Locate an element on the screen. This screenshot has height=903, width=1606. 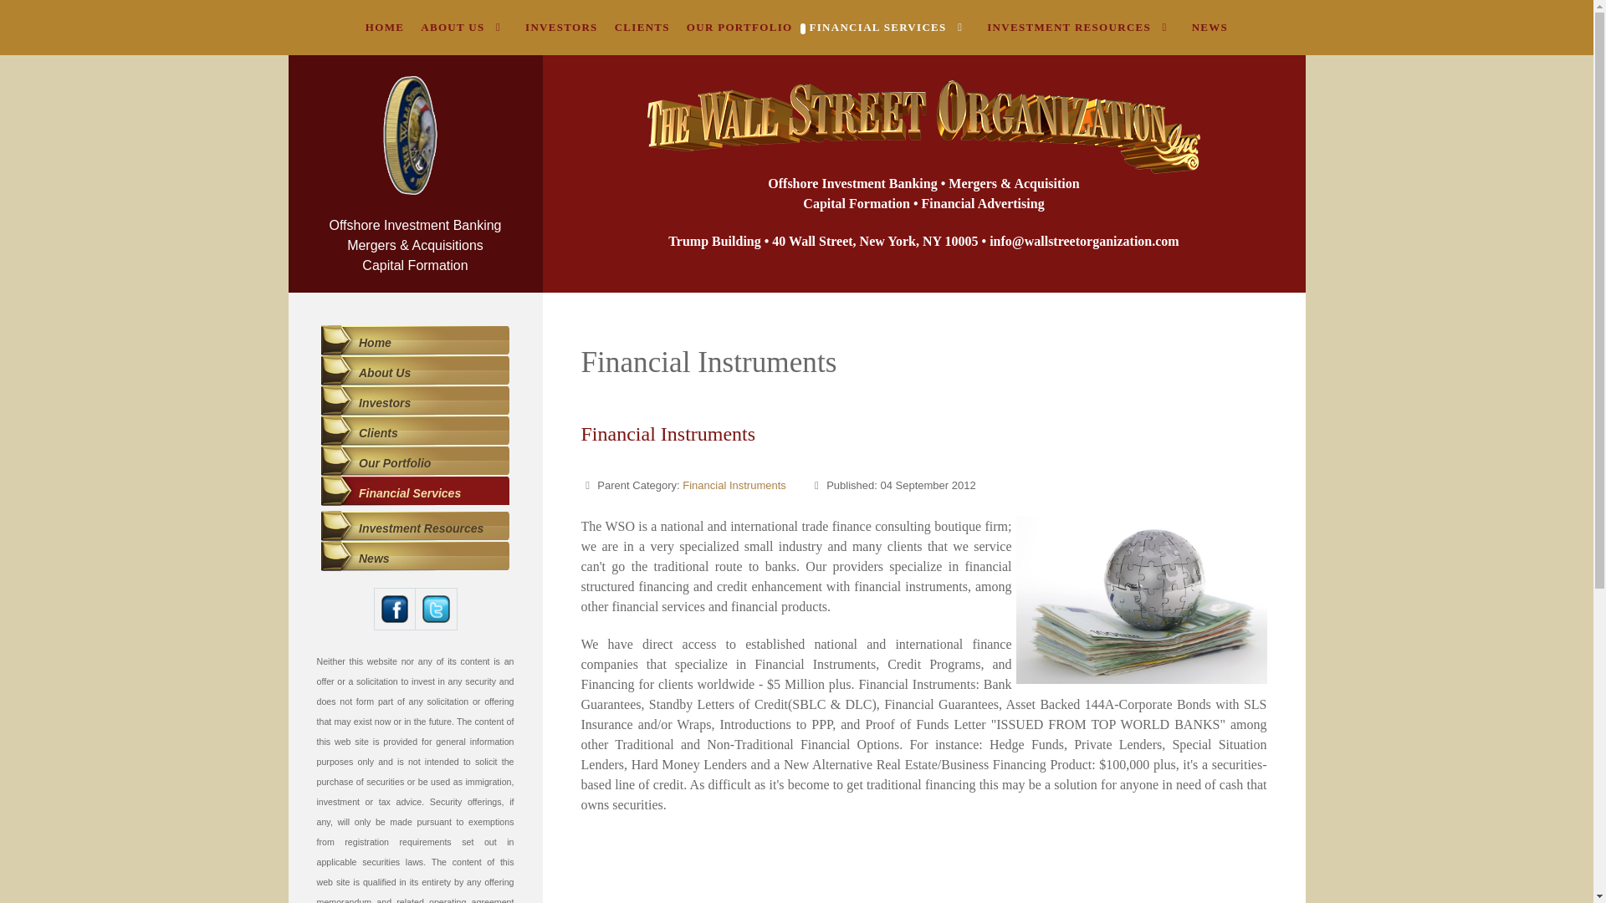
INVESTMENT RESOURCES is located at coordinates (1080, 27).